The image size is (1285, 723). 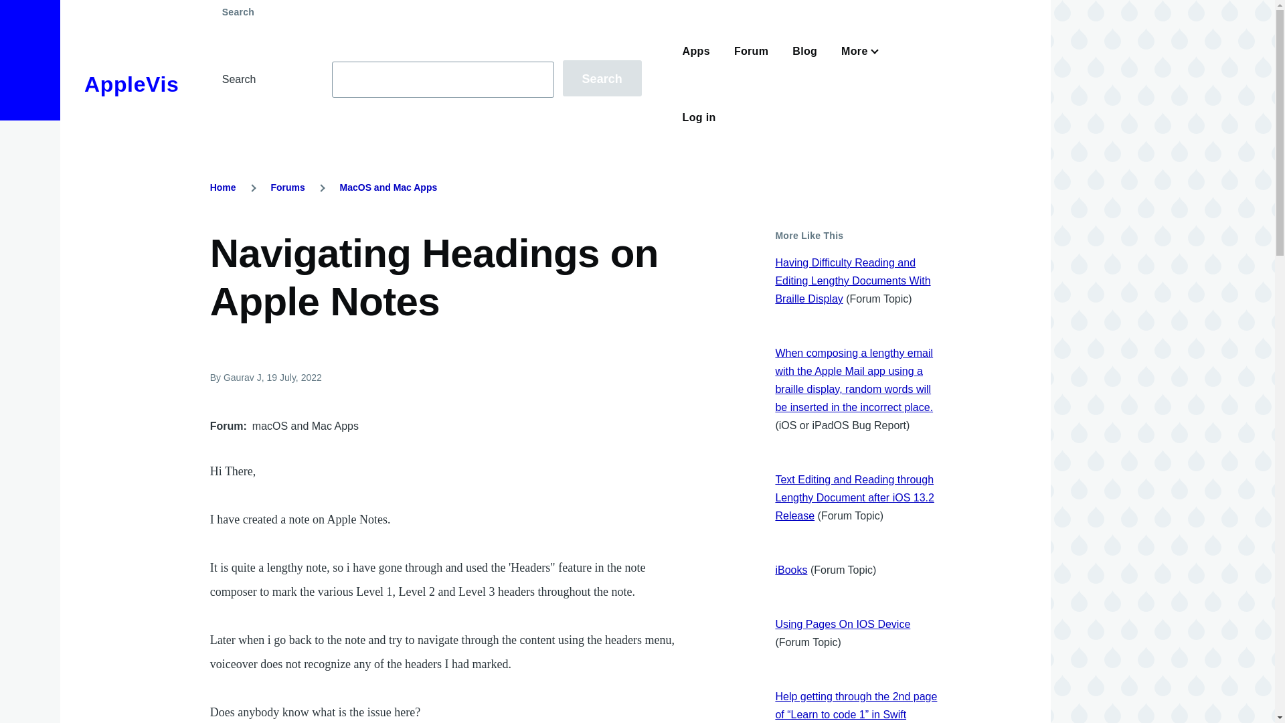 What do you see at coordinates (857, 51) in the screenshot?
I see `More` at bounding box center [857, 51].